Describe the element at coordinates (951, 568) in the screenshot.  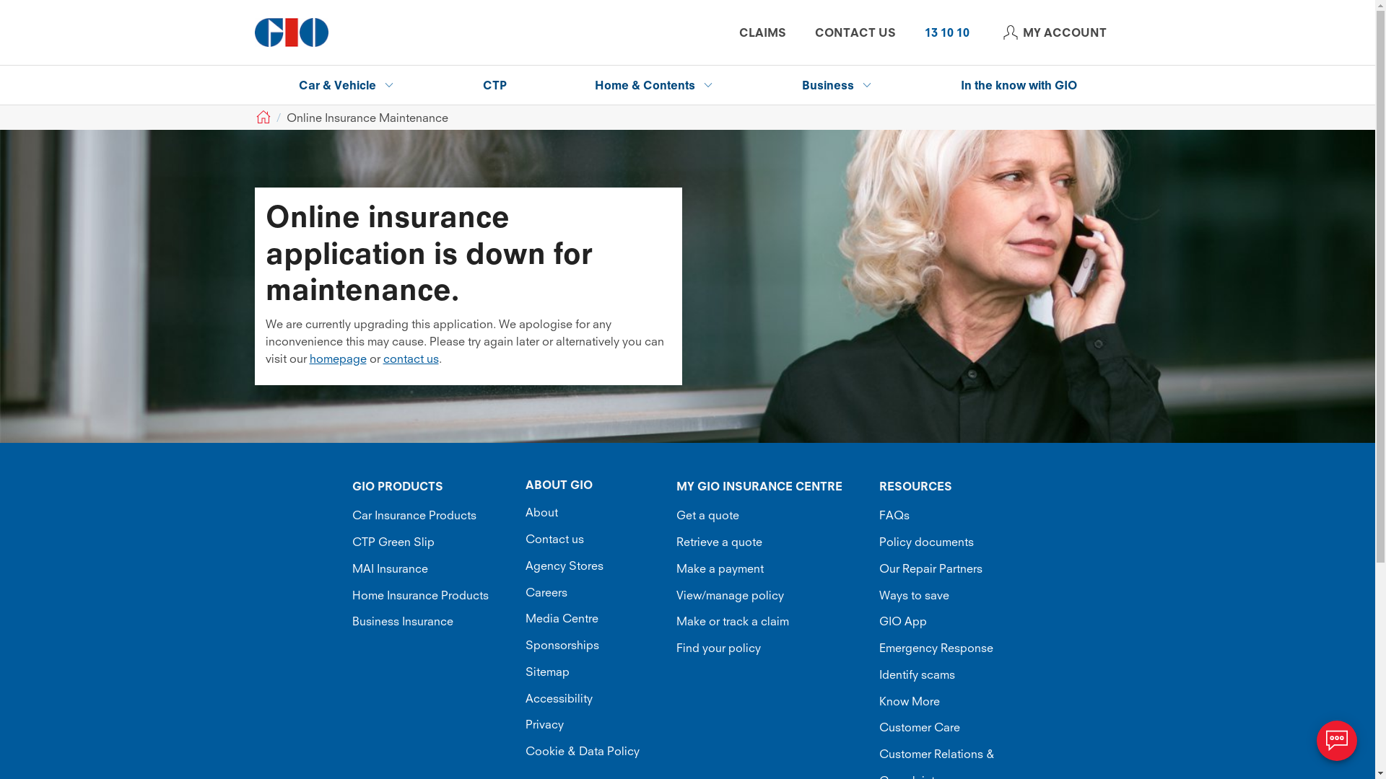
I see `Our Repair Partners` at that location.